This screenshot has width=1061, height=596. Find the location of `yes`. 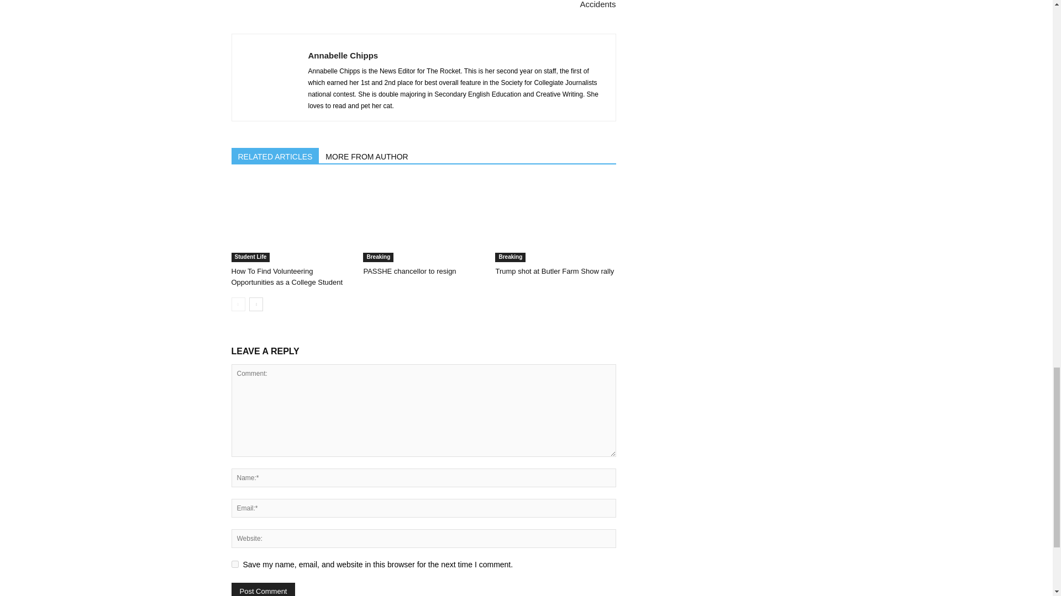

yes is located at coordinates (234, 564).